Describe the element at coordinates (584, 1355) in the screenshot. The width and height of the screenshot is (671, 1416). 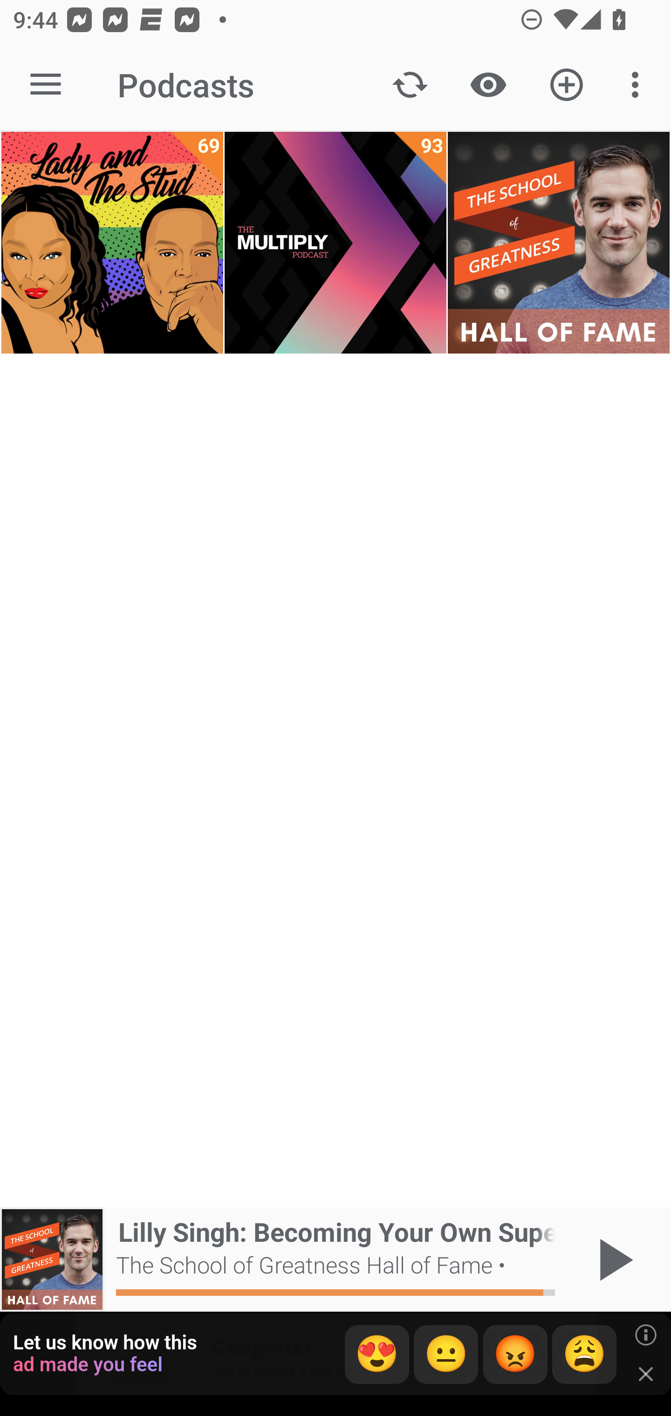
I see `😩` at that location.